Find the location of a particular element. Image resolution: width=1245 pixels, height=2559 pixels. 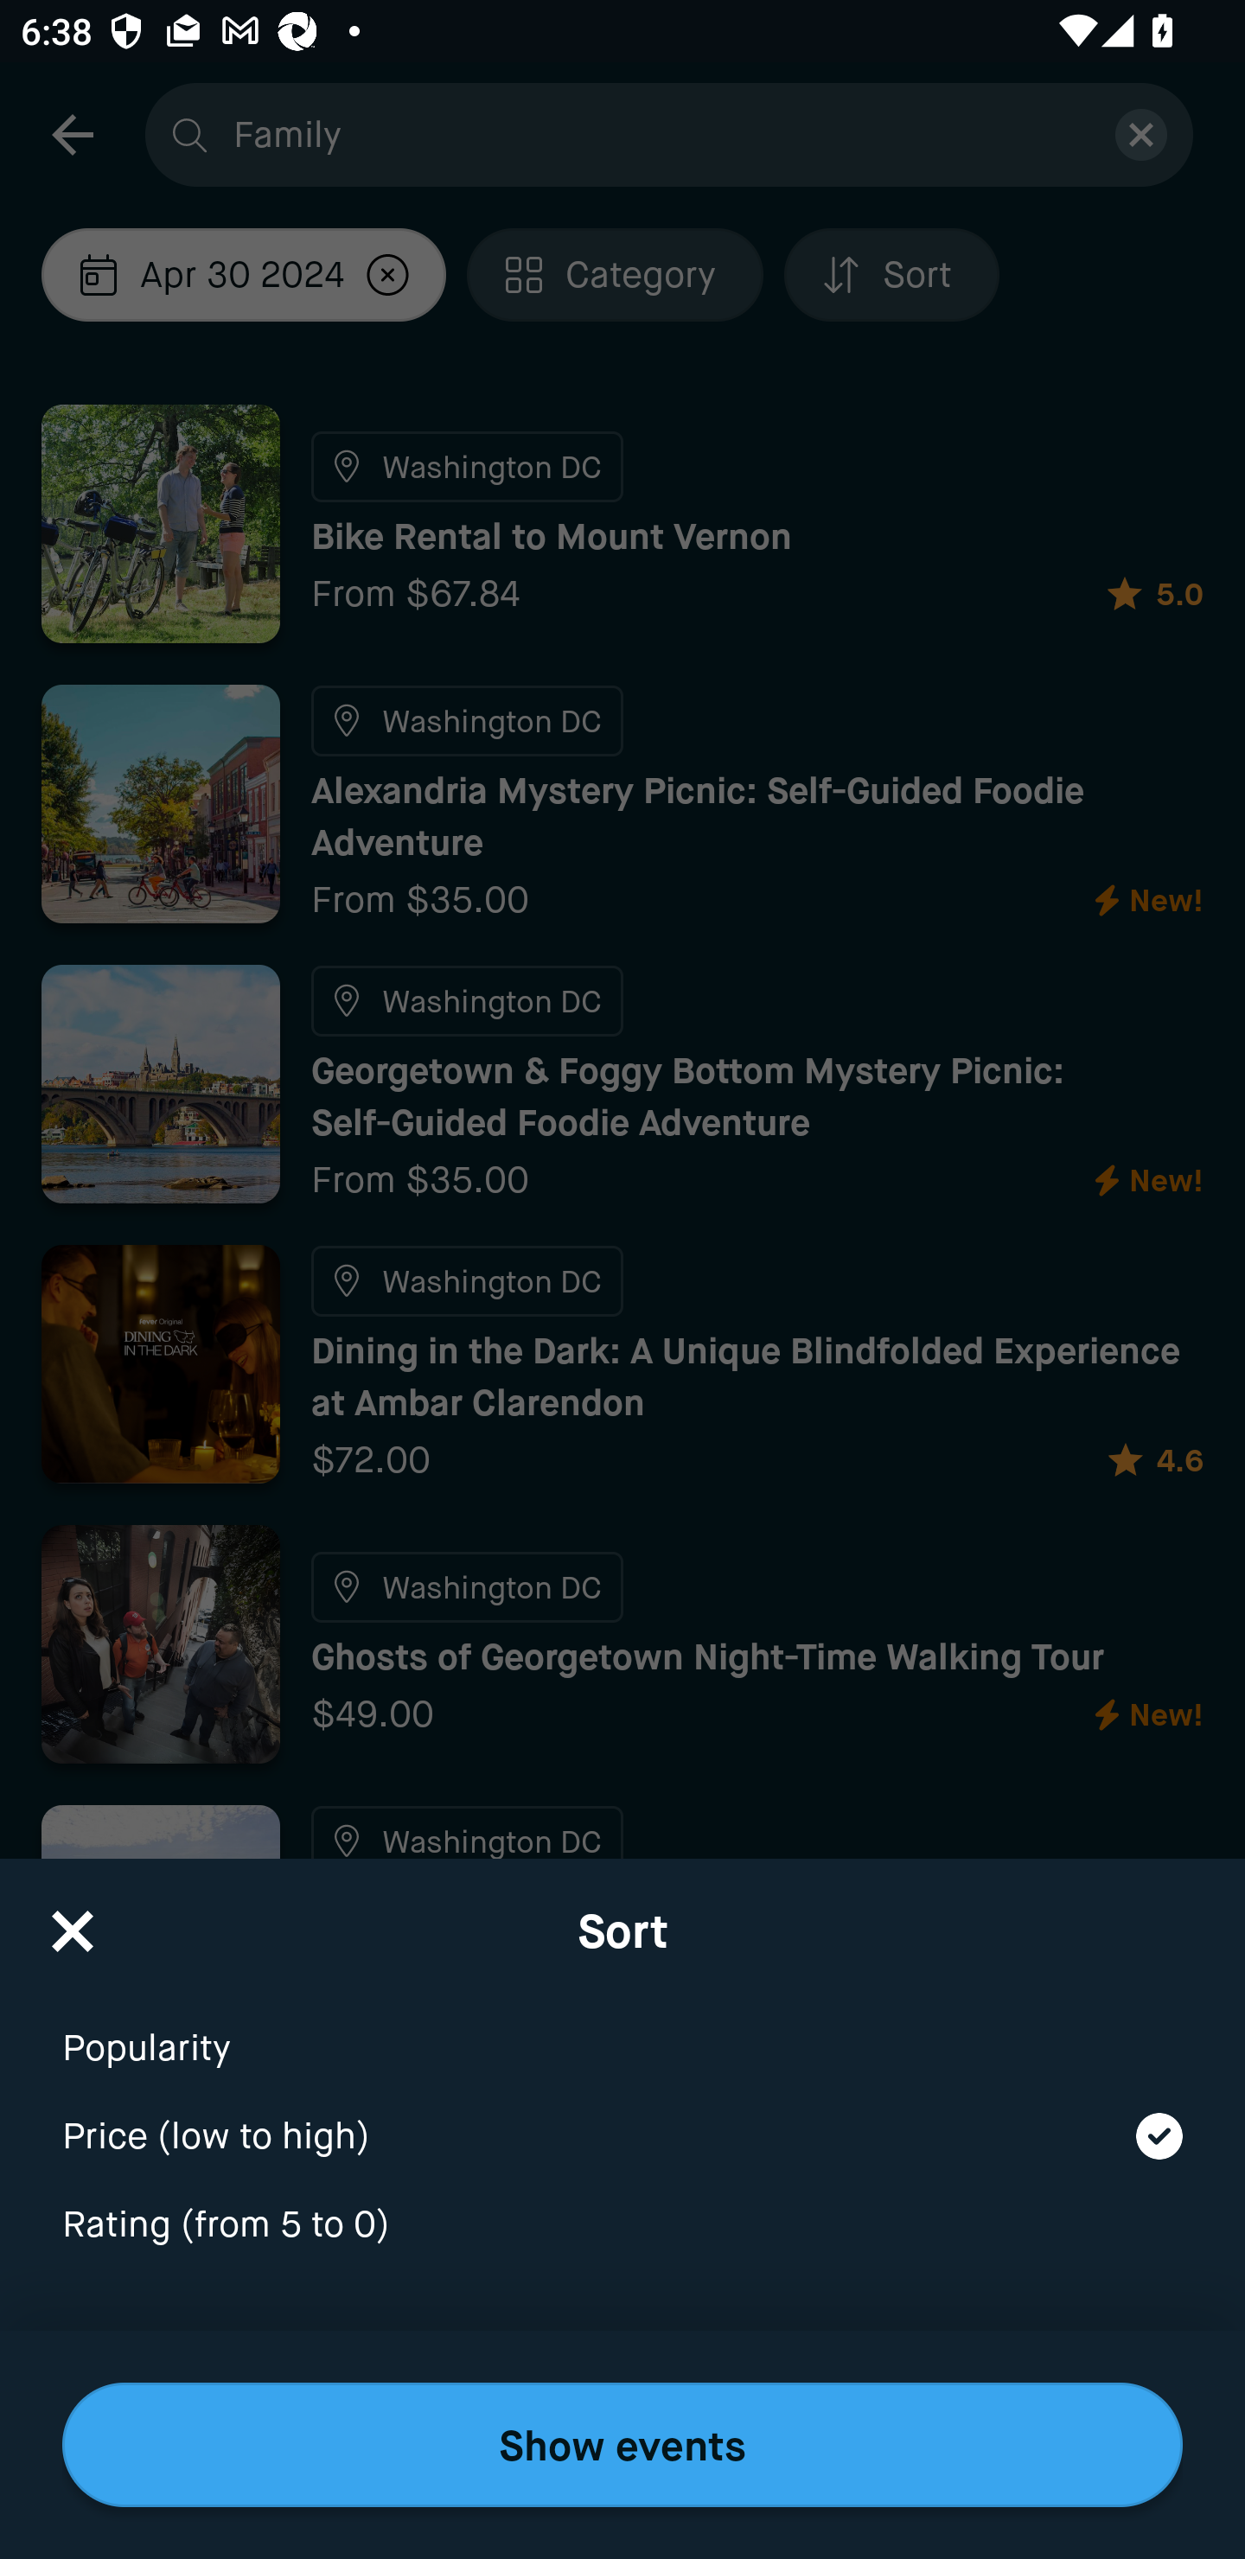

Show events is located at coordinates (622, 2445).